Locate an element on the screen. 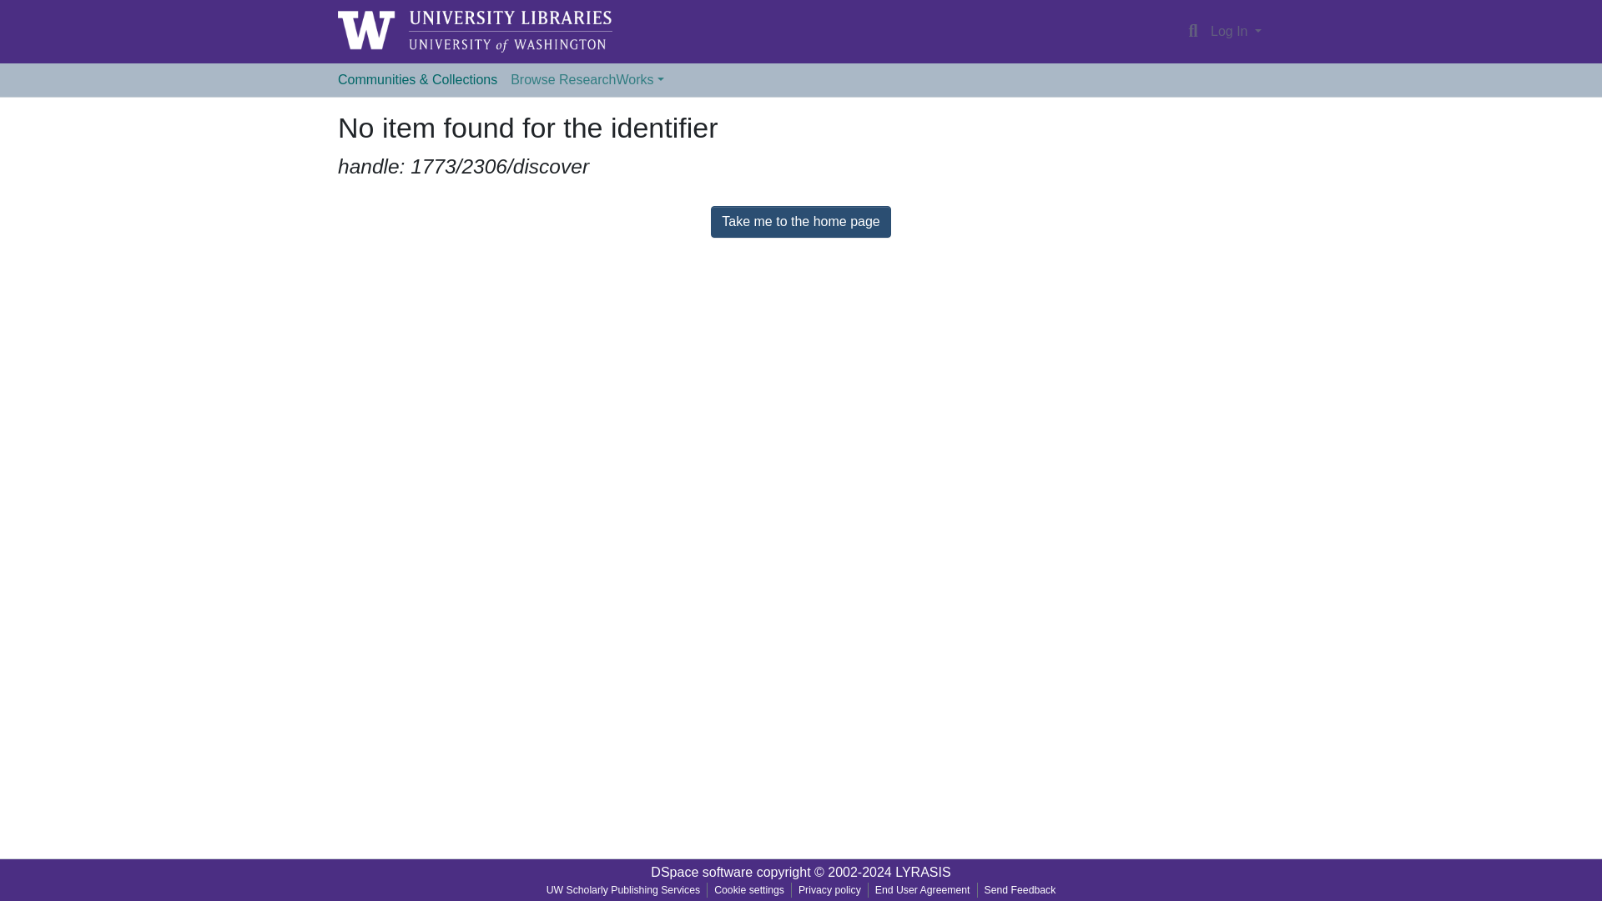  Cookie settings is located at coordinates (749, 889).